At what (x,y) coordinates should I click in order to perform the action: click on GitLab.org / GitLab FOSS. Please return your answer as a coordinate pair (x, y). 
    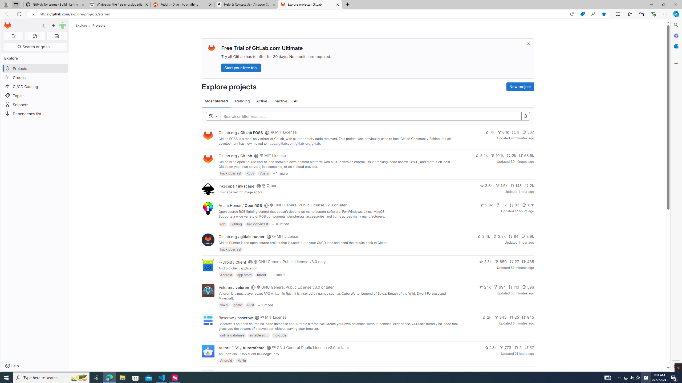
    Looking at the image, I should click on (241, 132).